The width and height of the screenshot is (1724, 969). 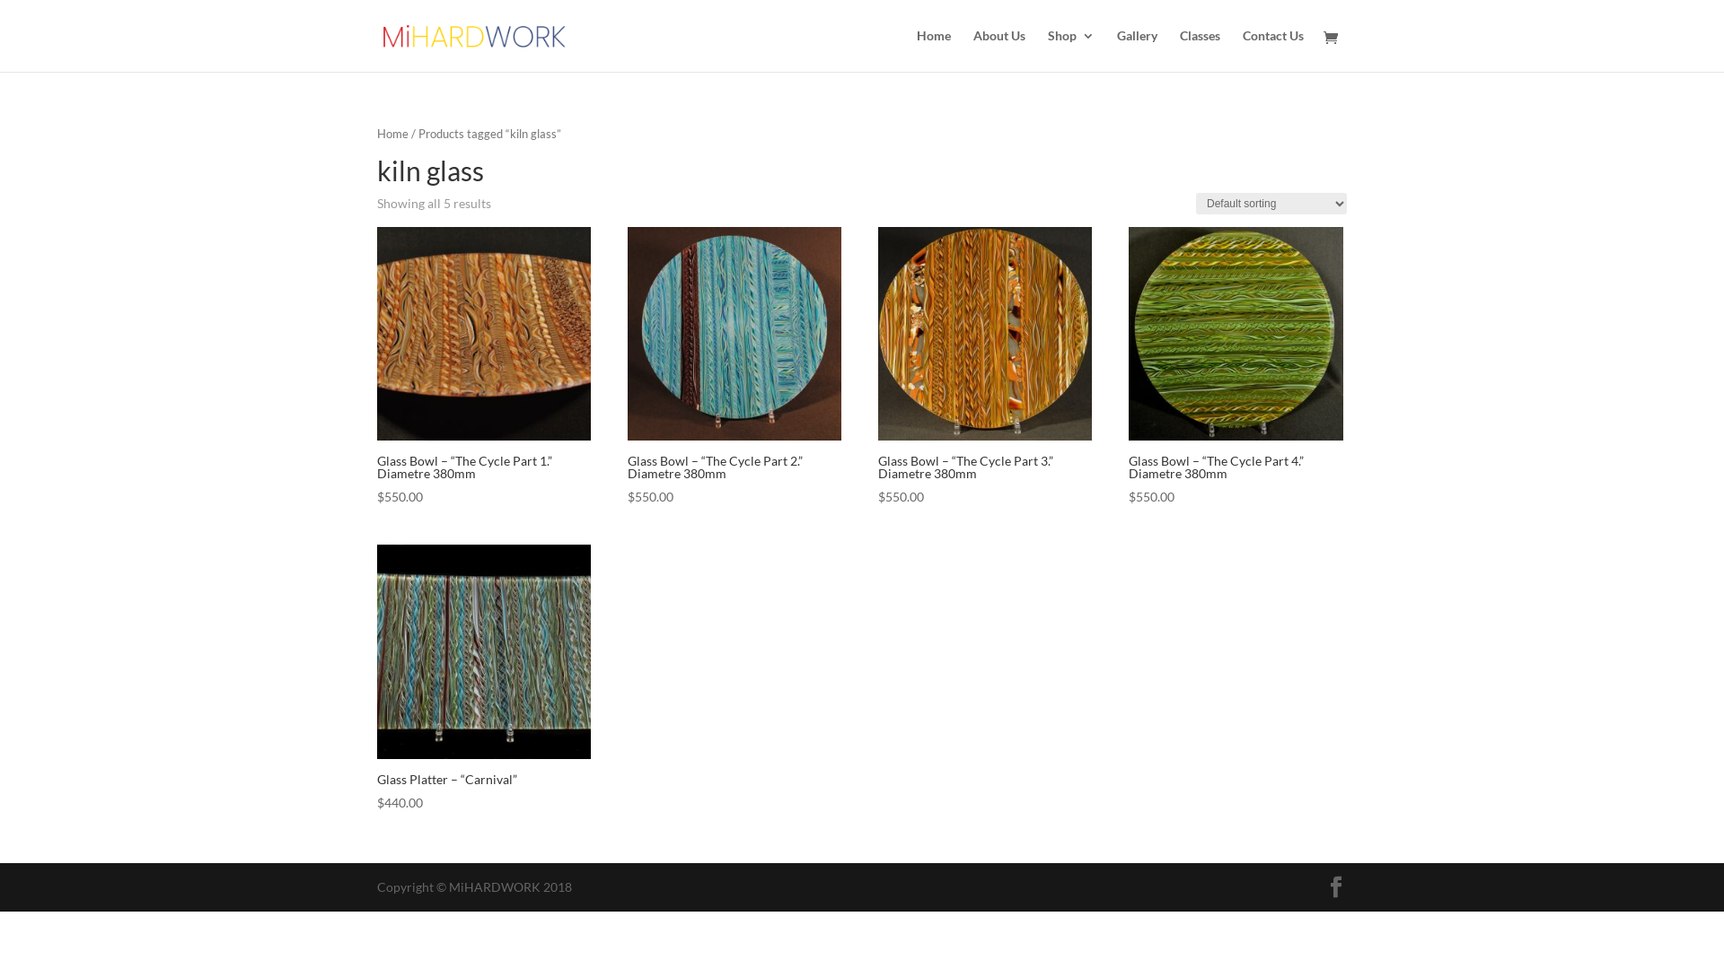 What do you see at coordinates (1273, 50) in the screenshot?
I see `Contact Us` at bounding box center [1273, 50].